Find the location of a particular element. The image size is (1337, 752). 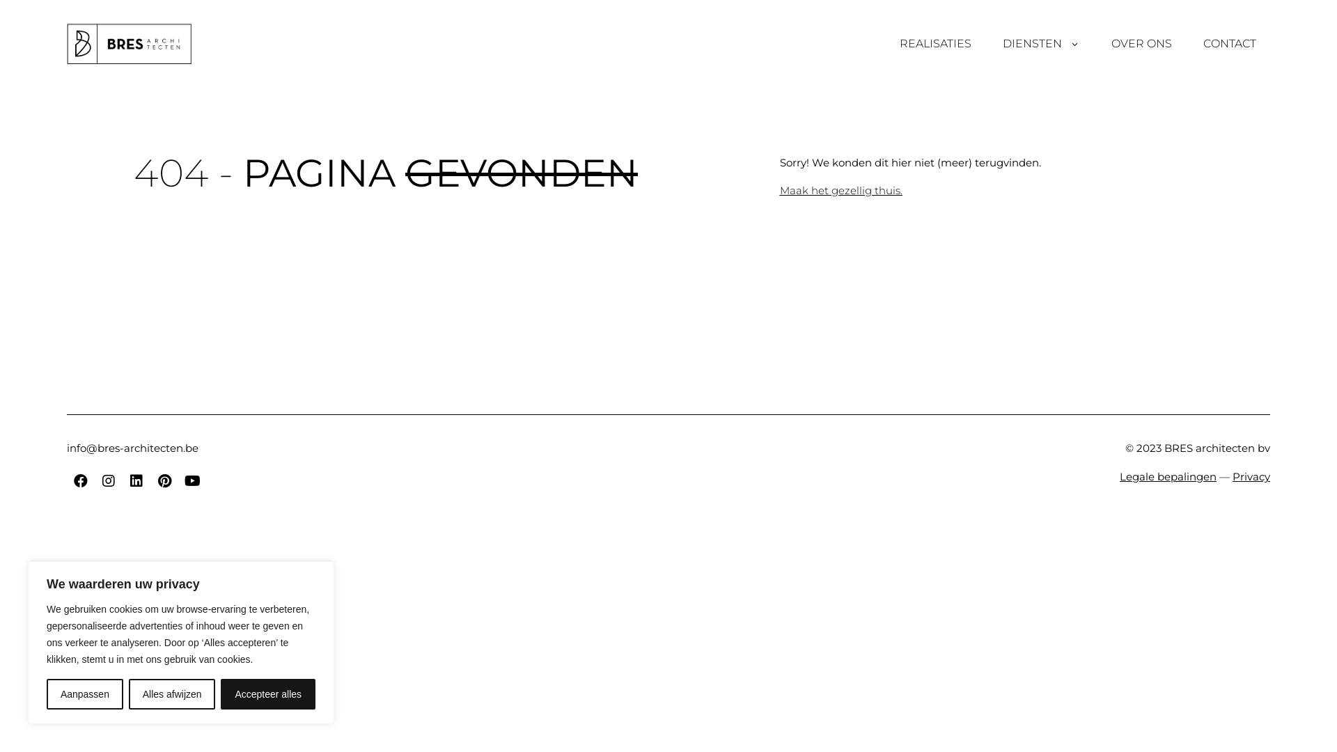

Aanpassen is located at coordinates (85, 694).